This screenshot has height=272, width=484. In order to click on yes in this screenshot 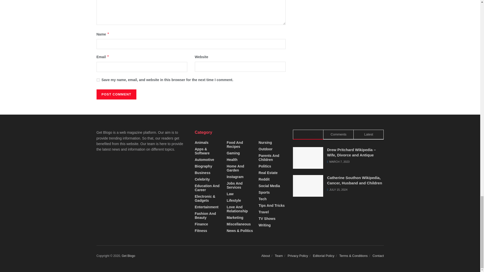, I will do `click(98, 80)`.